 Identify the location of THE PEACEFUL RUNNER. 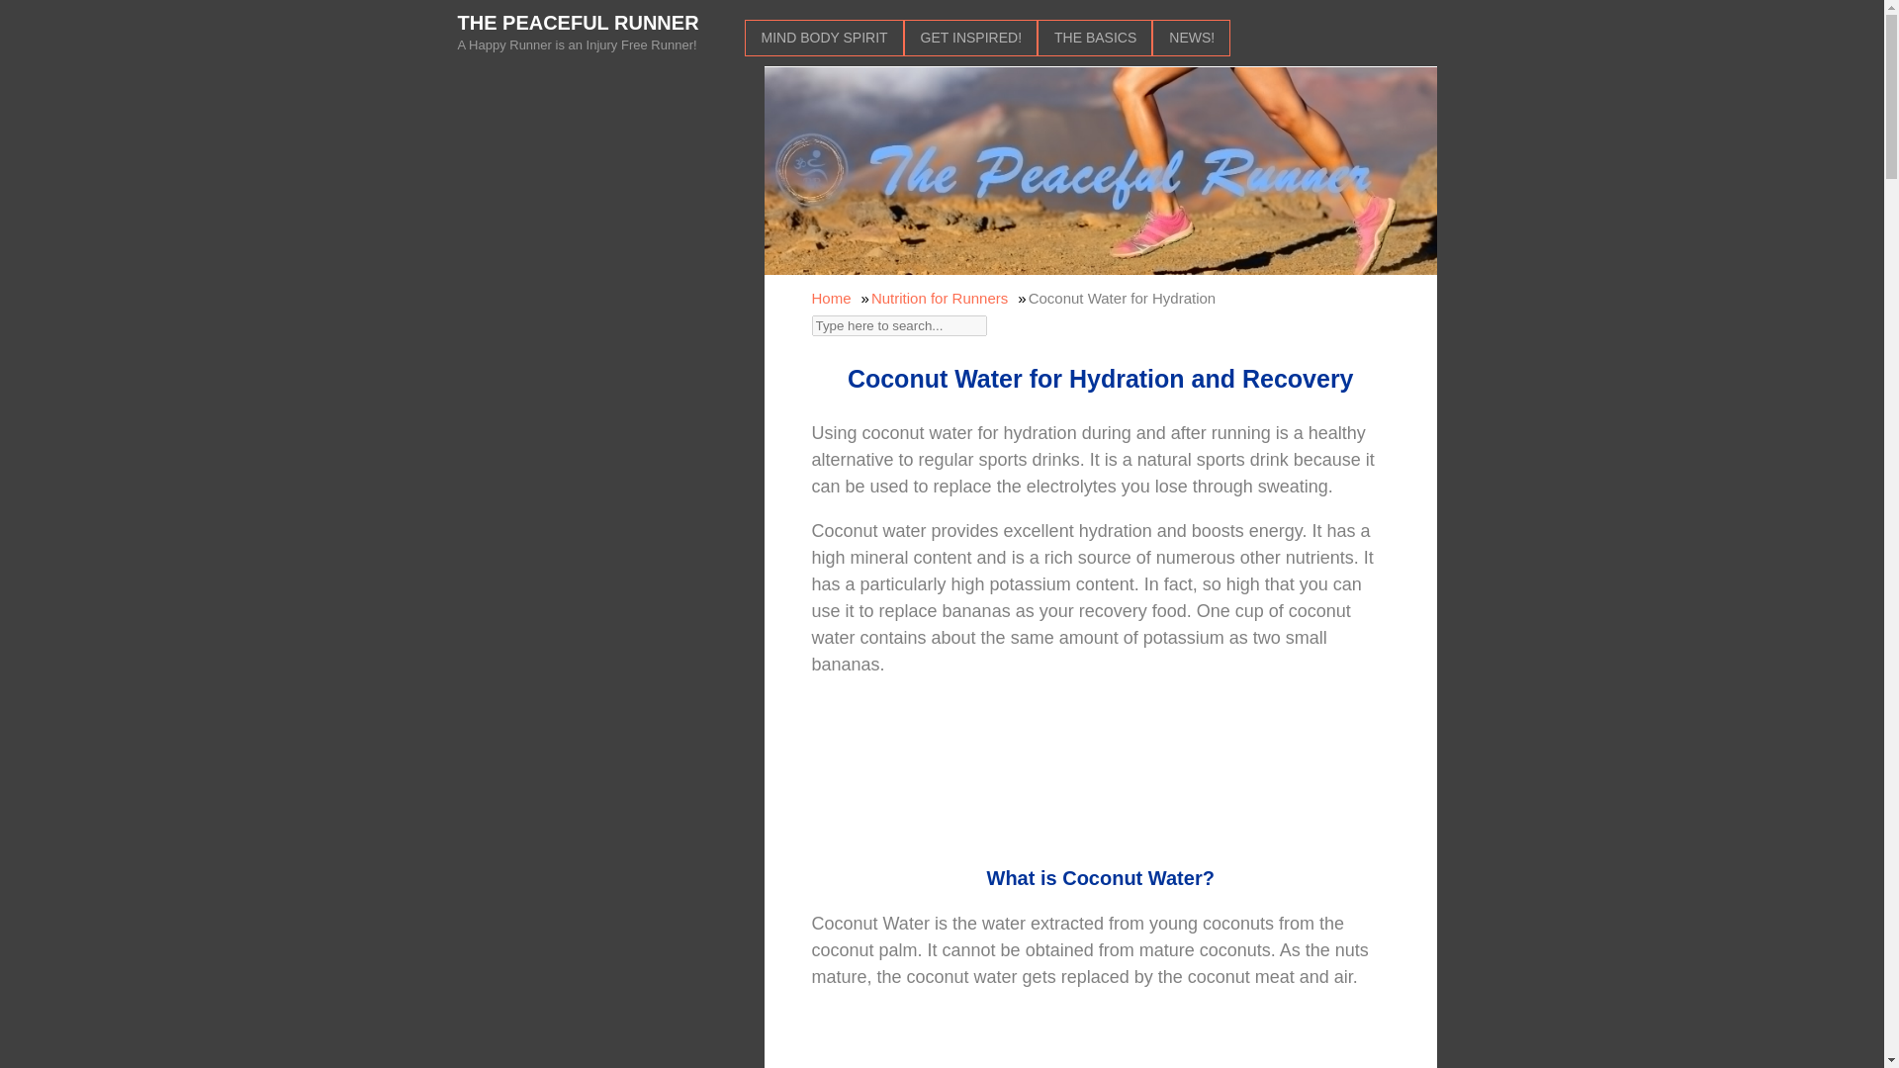
(578, 22).